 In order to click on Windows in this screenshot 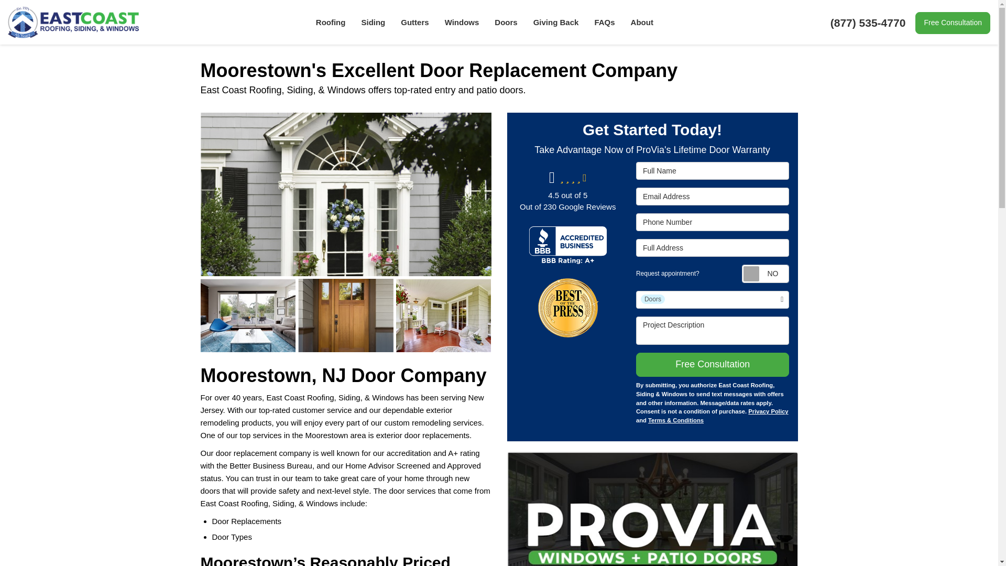, I will do `click(462, 22)`.